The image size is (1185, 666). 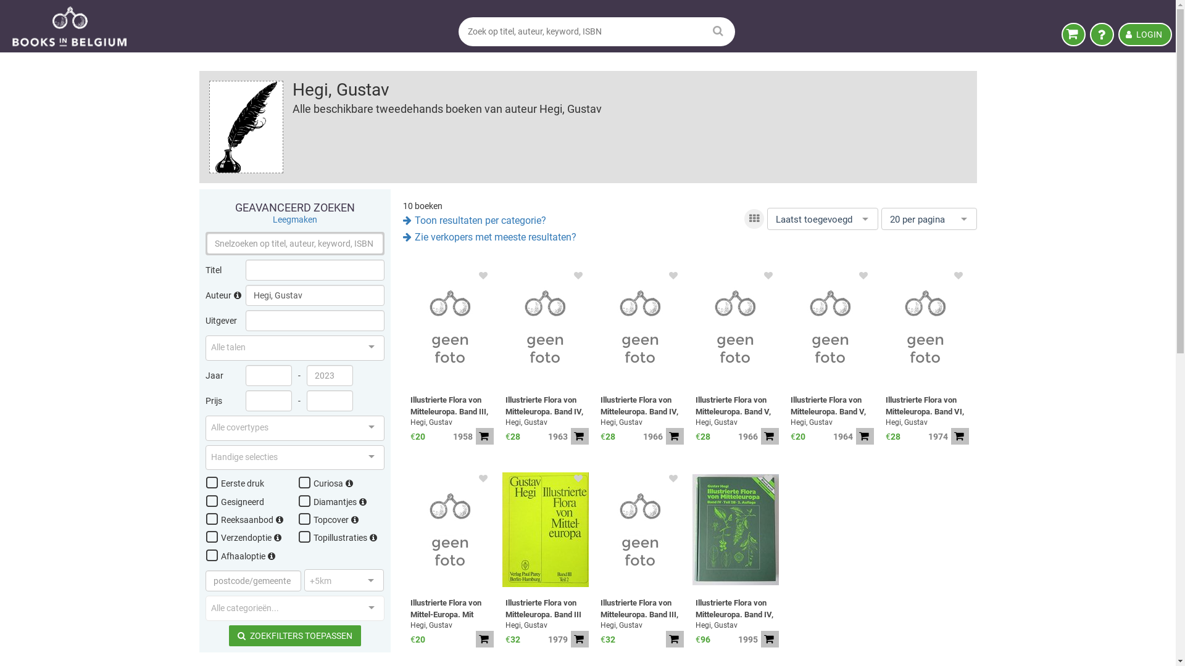 I want to click on Zie verkopers met meeste resultaten?, so click(x=489, y=237).